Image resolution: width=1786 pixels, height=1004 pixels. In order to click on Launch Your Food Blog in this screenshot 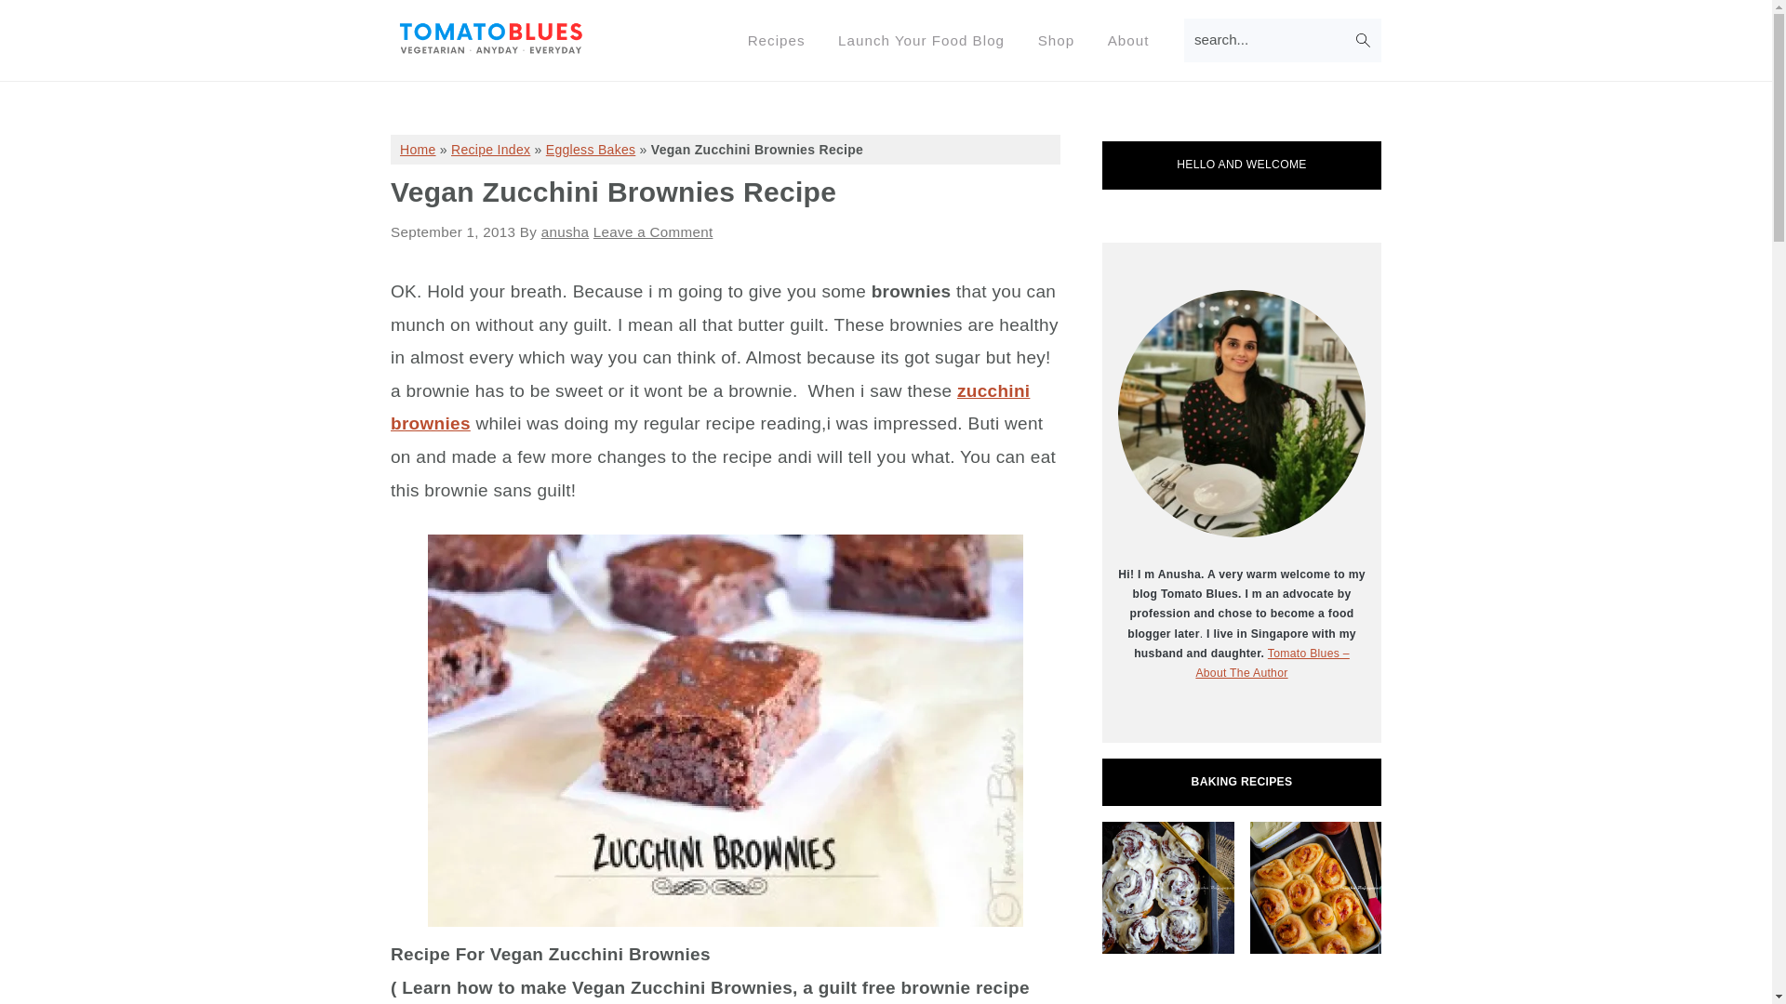, I will do `click(921, 39)`.